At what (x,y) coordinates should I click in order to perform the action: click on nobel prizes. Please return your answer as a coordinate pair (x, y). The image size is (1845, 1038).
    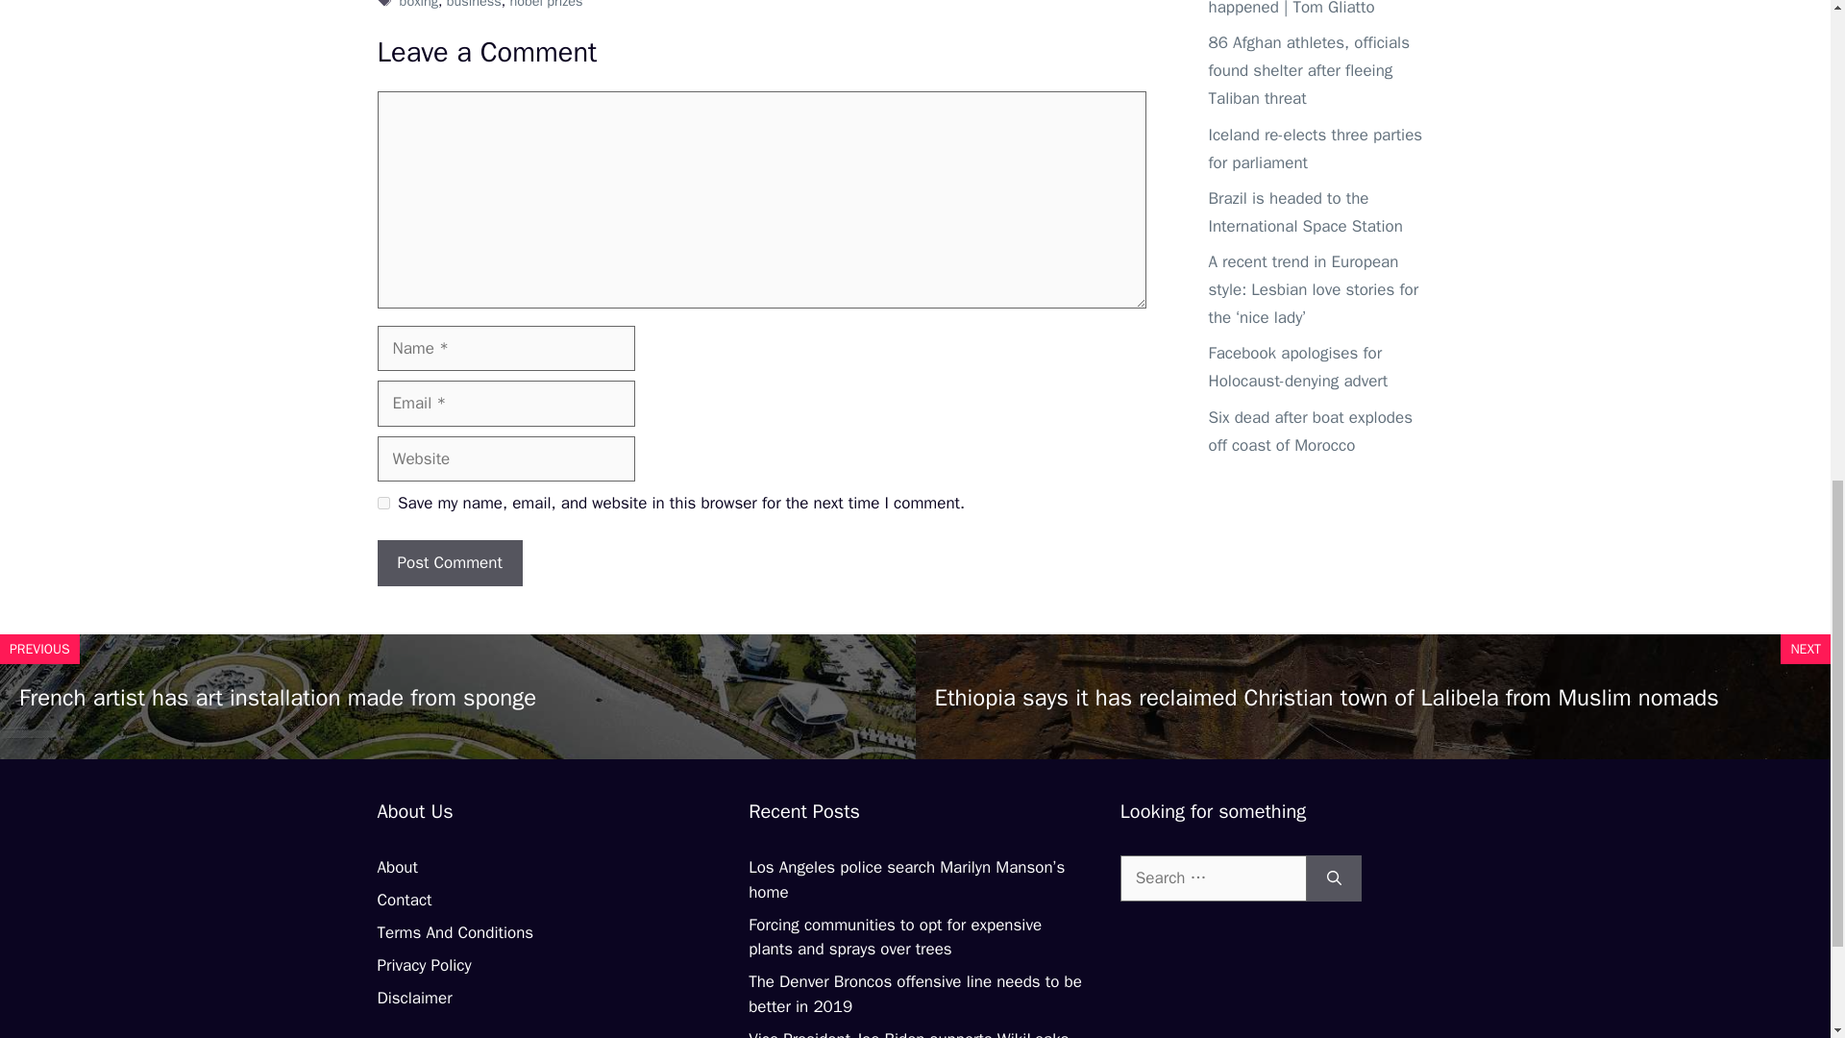
    Looking at the image, I should click on (546, 4).